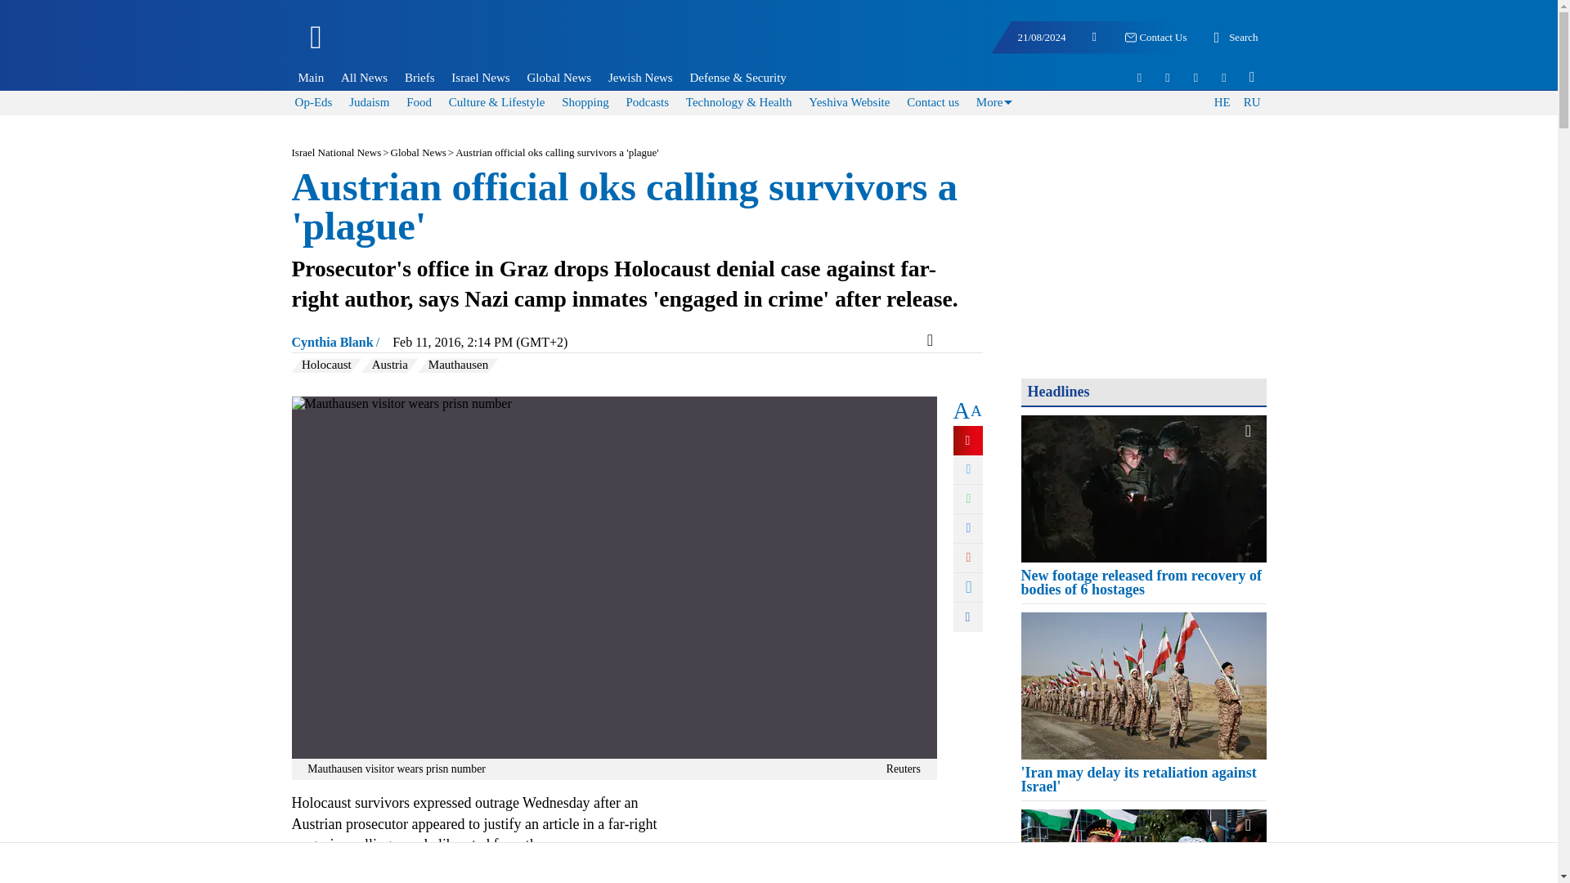 The width and height of the screenshot is (1570, 883). Describe the element at coordinates (335, 152) in the screenshot. I see `Israel National News` at that location.